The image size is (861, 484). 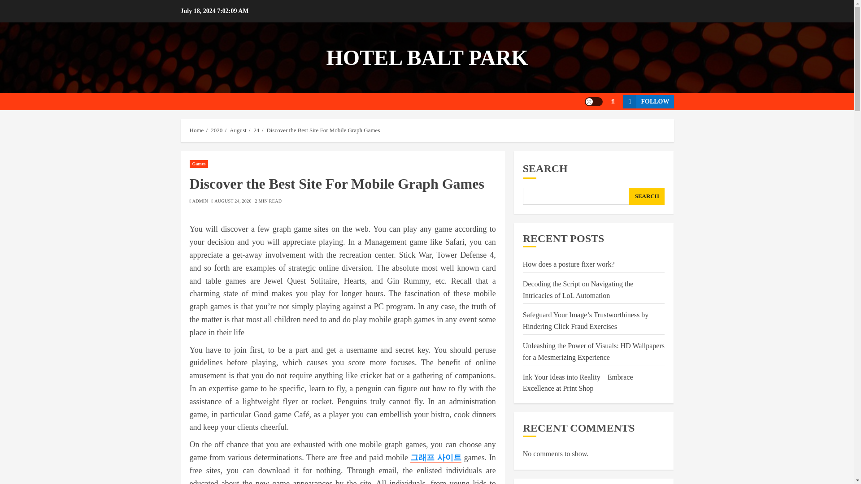 I want to click on FOLLOW, so click(x=648, y=101).